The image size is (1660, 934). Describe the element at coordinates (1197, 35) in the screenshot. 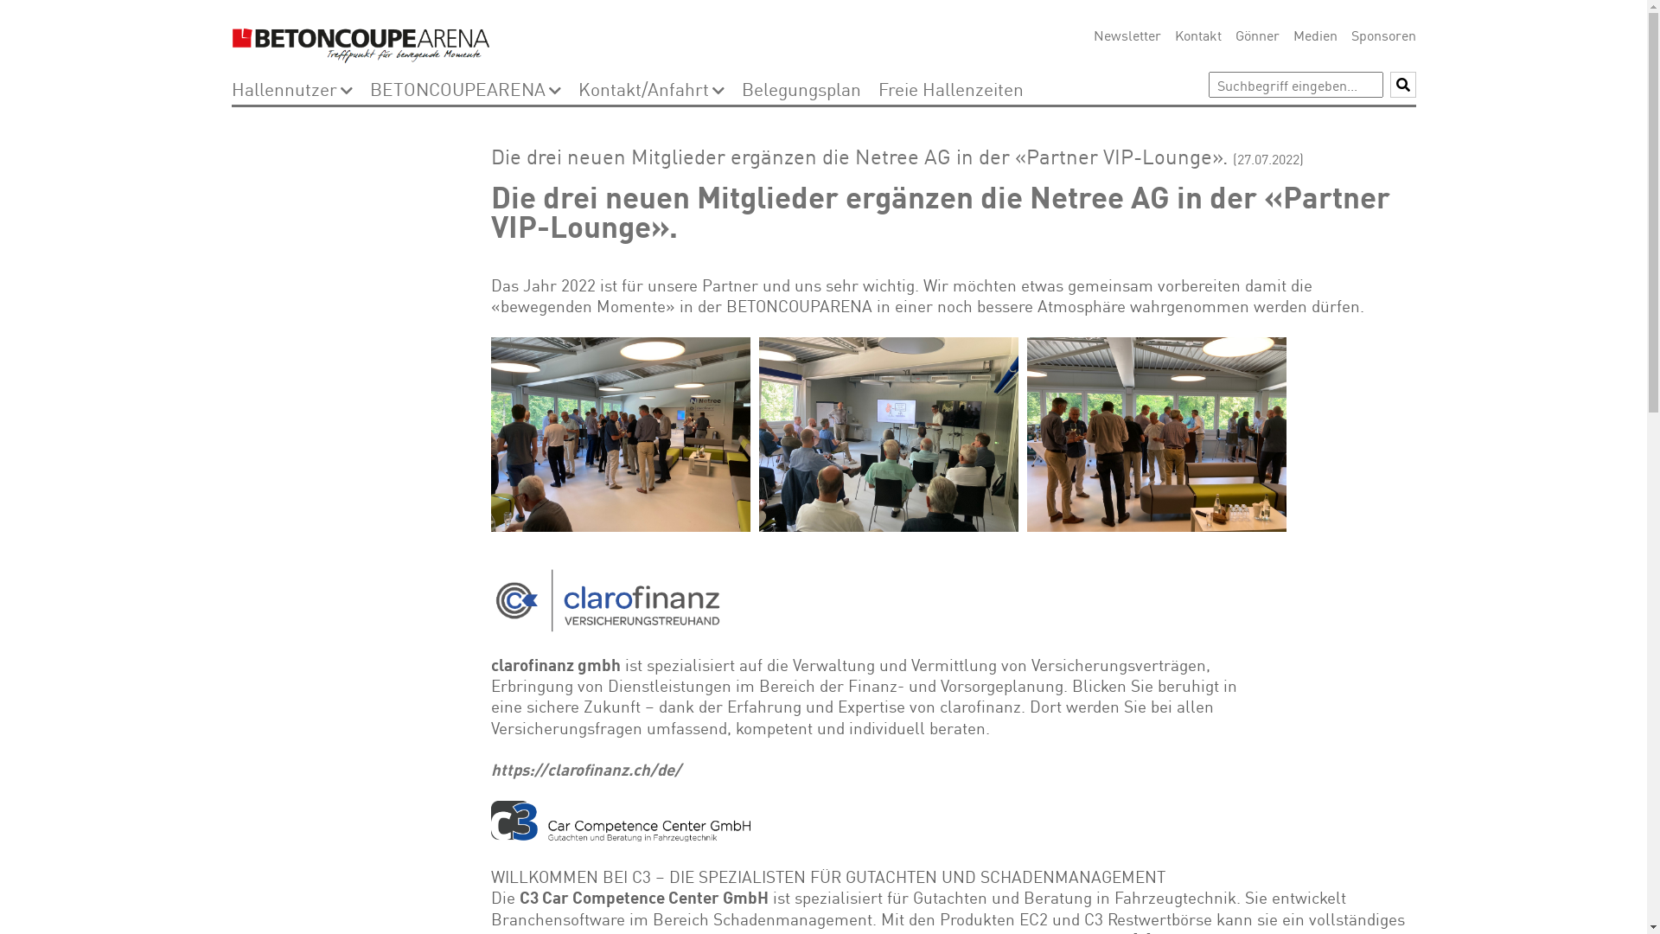

I see `Kontakt` at that location.